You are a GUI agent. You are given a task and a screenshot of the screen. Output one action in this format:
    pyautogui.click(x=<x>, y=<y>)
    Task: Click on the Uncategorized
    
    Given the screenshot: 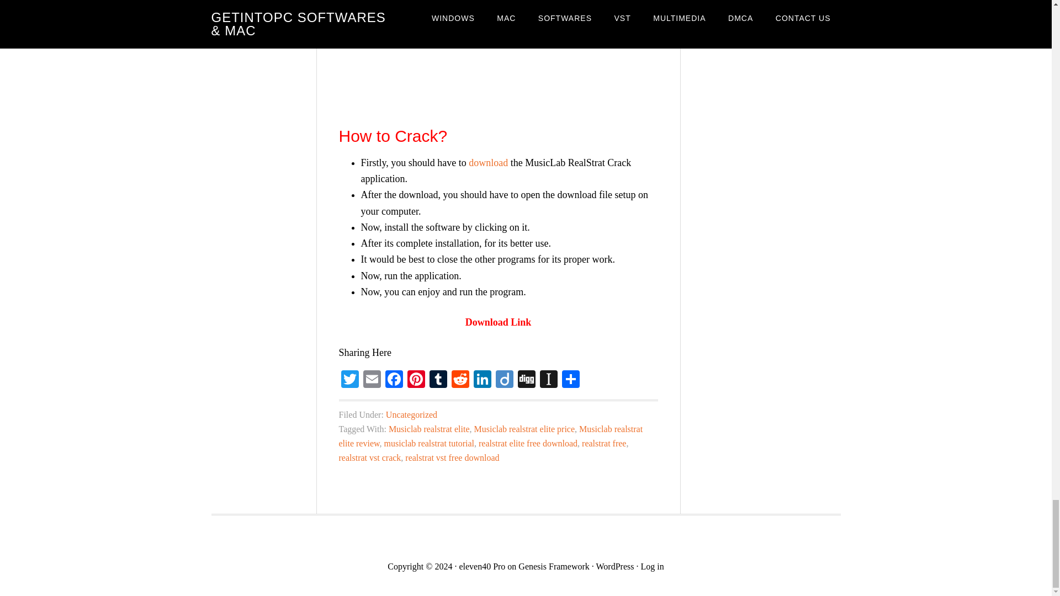 What is the action you would take?
    pyautogui.click(x=411, y=415)
    